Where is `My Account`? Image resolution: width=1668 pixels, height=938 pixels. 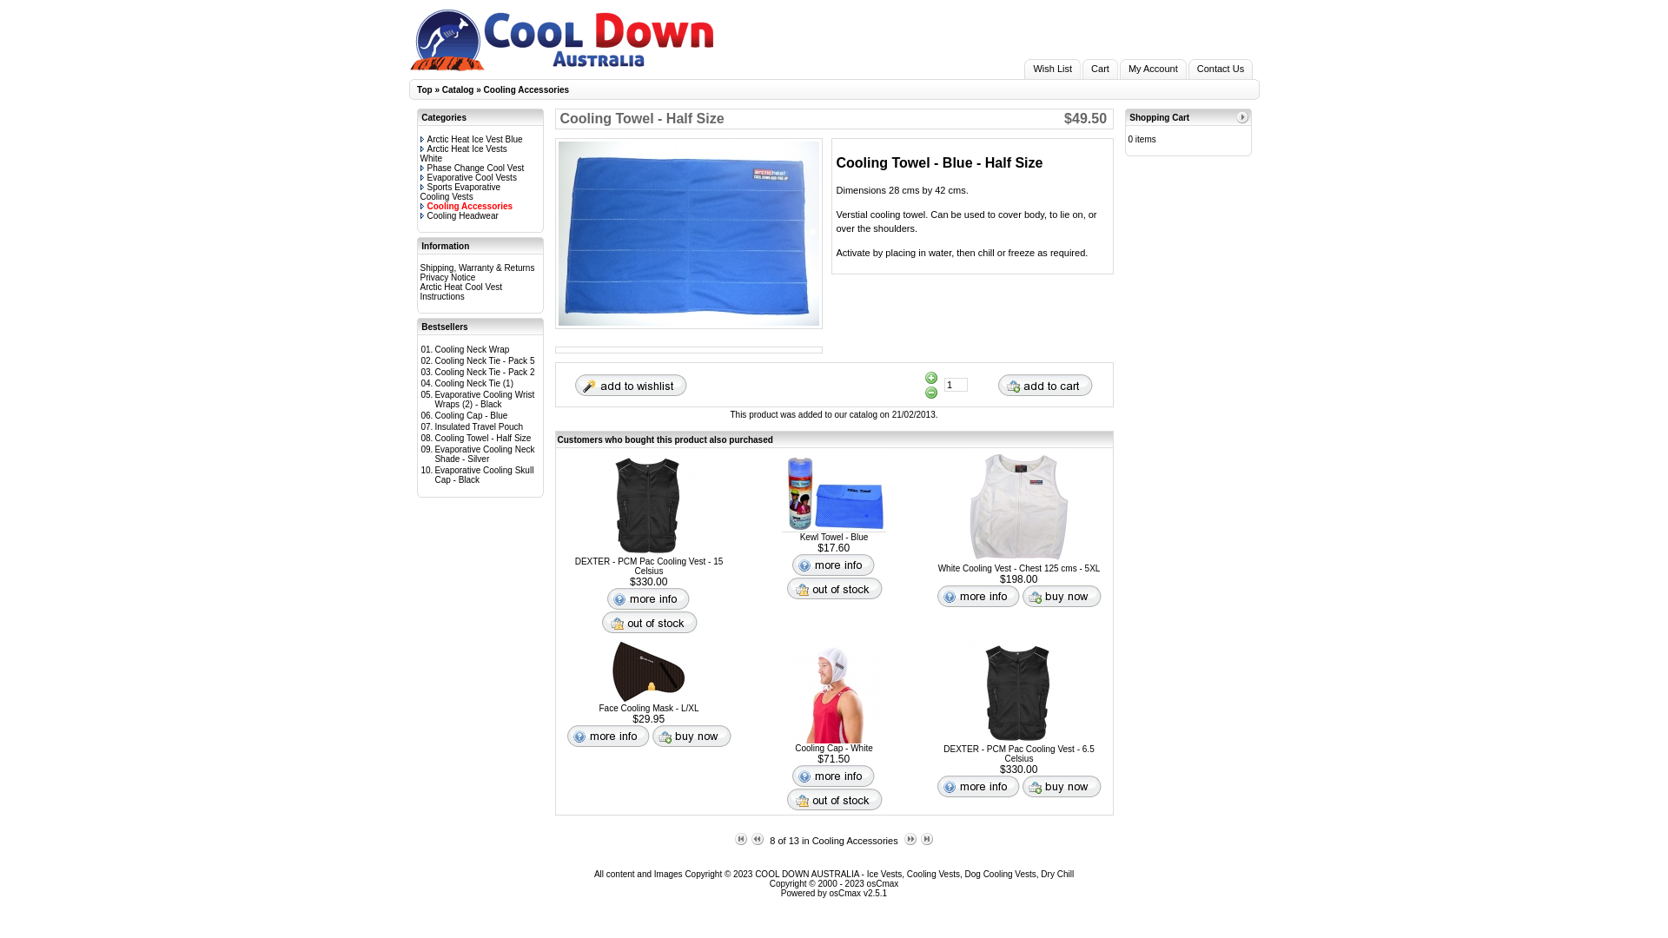 My Account is located at coordinates (1154, 69).